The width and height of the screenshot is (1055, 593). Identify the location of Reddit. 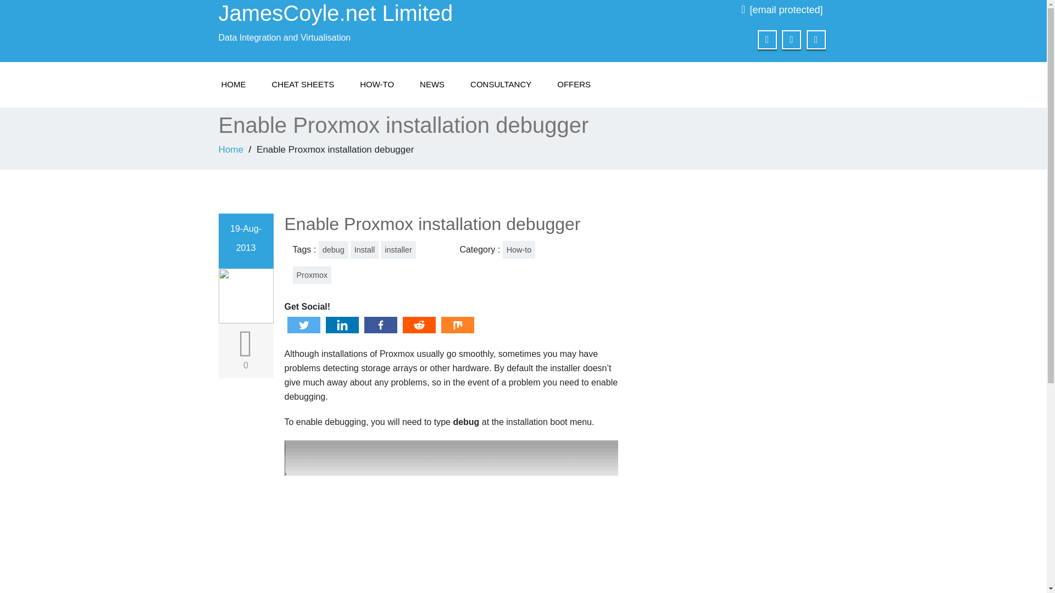
(419, 325).